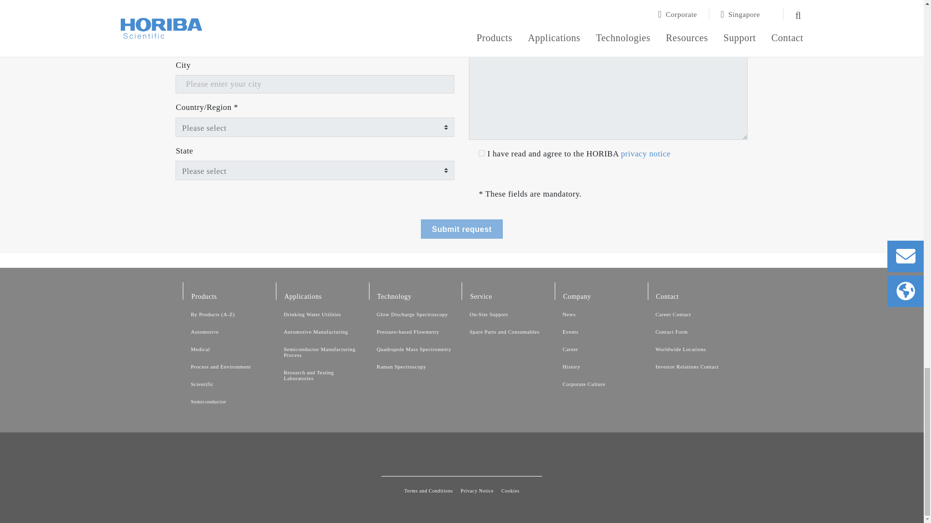 This screenshot has width=931, height=523. What do you see at coordinates (482, 153) in the screenshot?
I see `1` at bounding box center [482, 153].